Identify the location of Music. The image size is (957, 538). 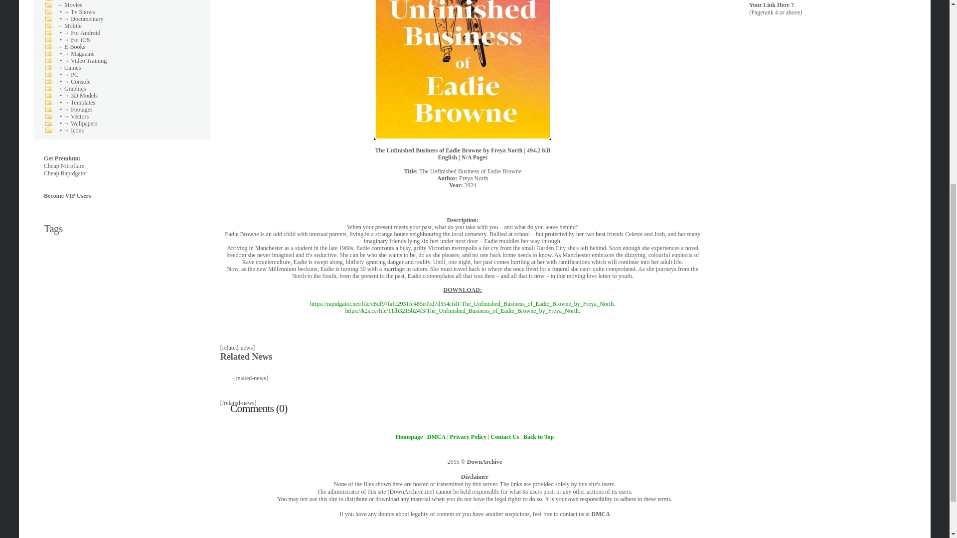
(72, 1).